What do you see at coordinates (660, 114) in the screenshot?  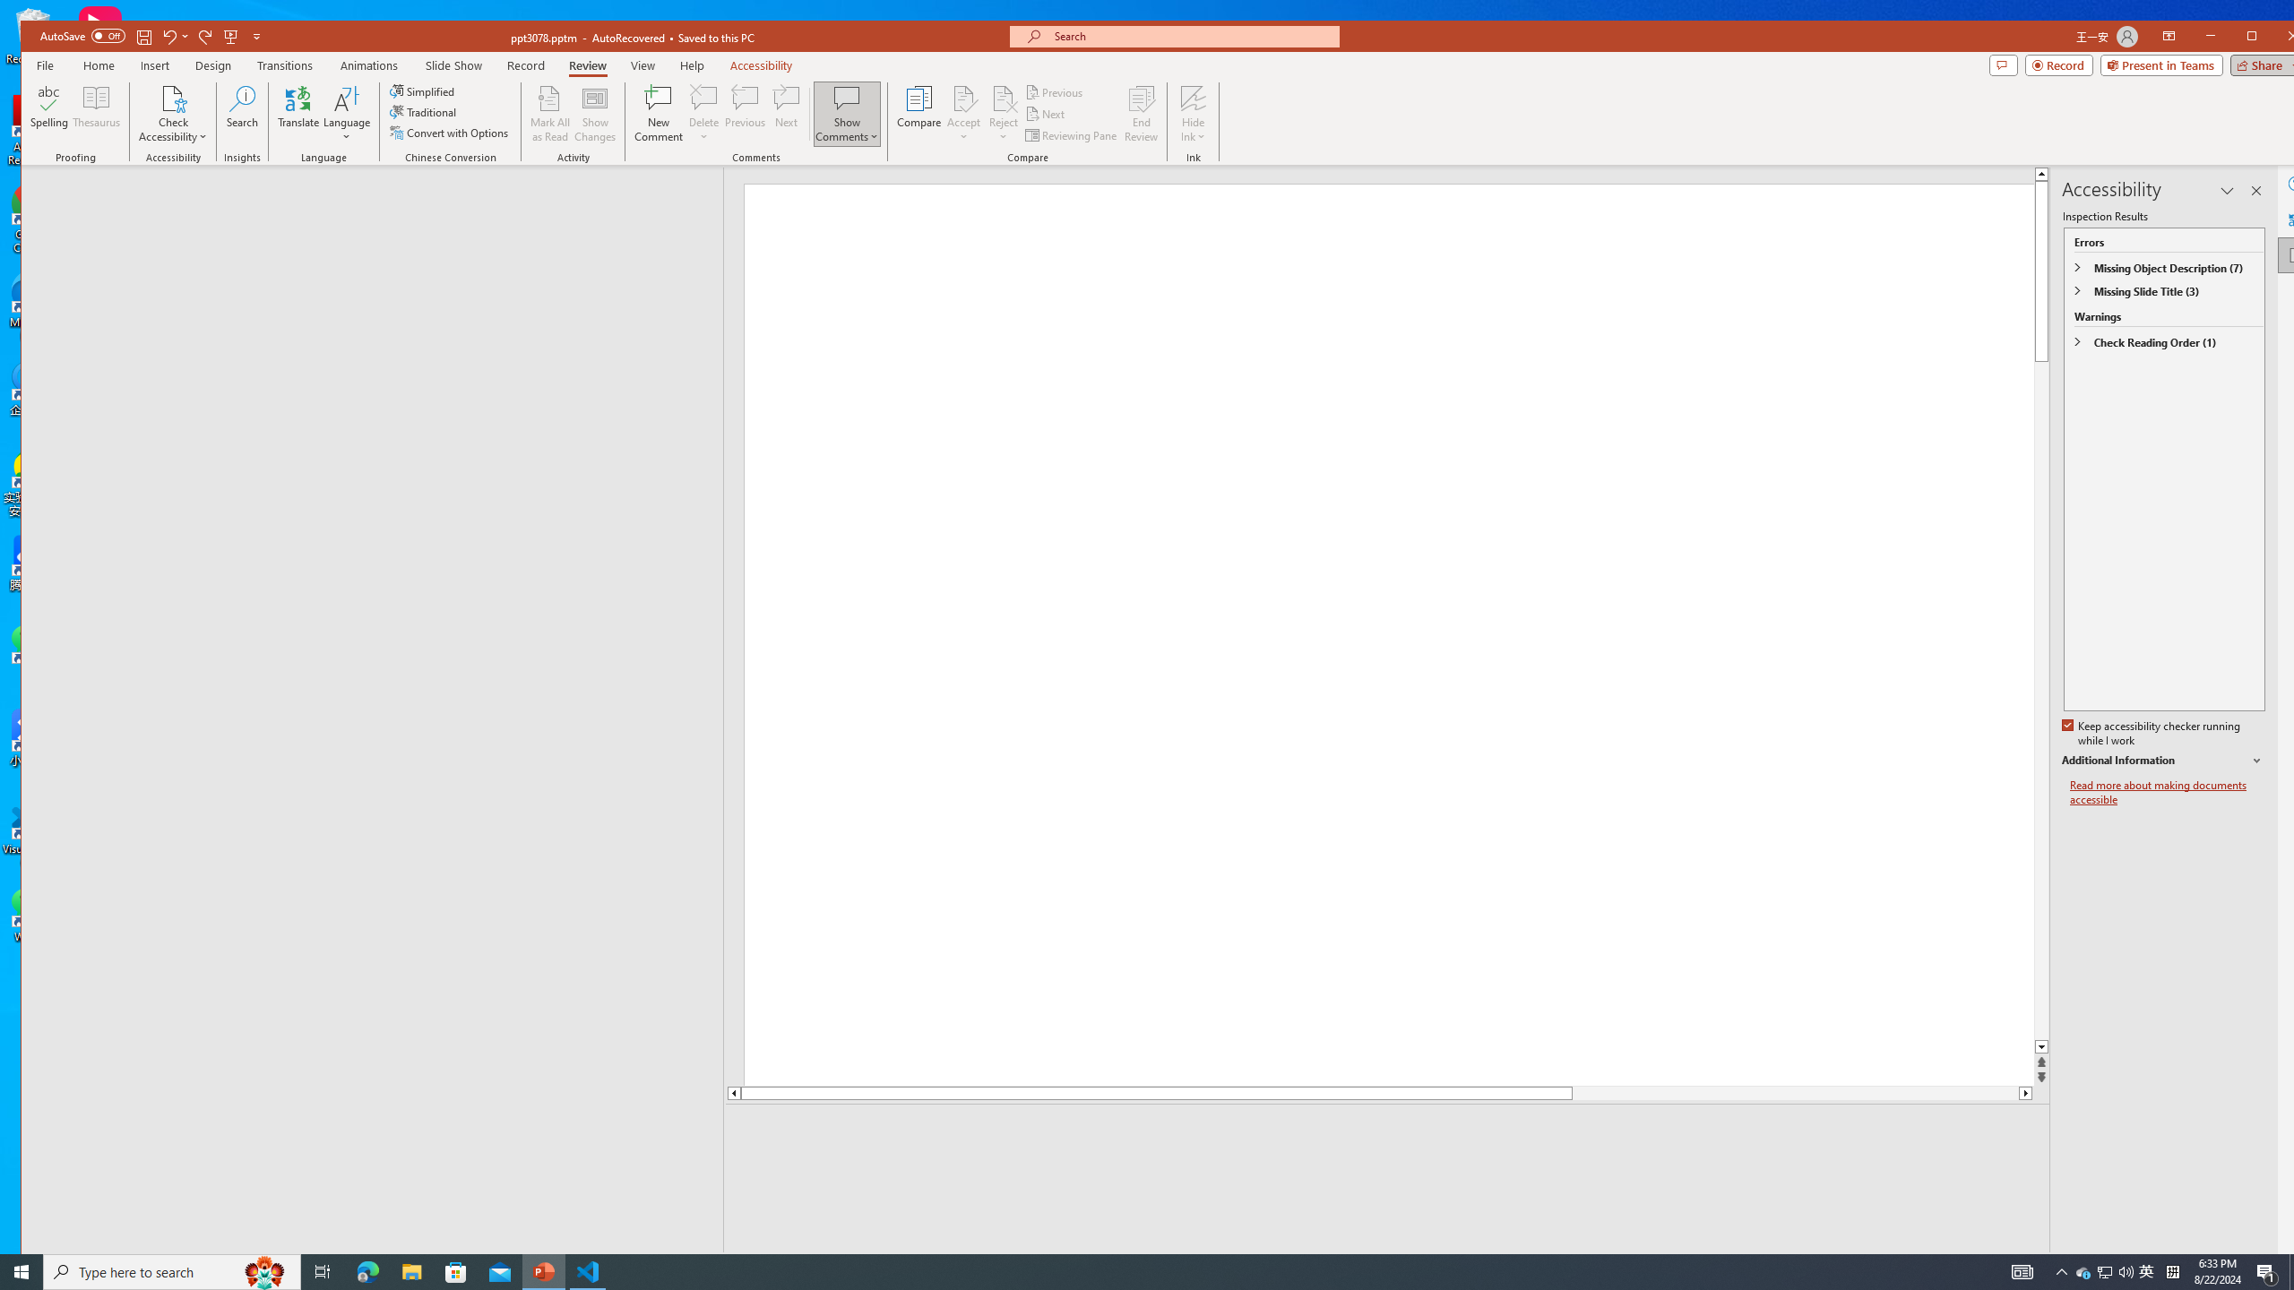 I see `New Comment` at bounding box center [660, 114].